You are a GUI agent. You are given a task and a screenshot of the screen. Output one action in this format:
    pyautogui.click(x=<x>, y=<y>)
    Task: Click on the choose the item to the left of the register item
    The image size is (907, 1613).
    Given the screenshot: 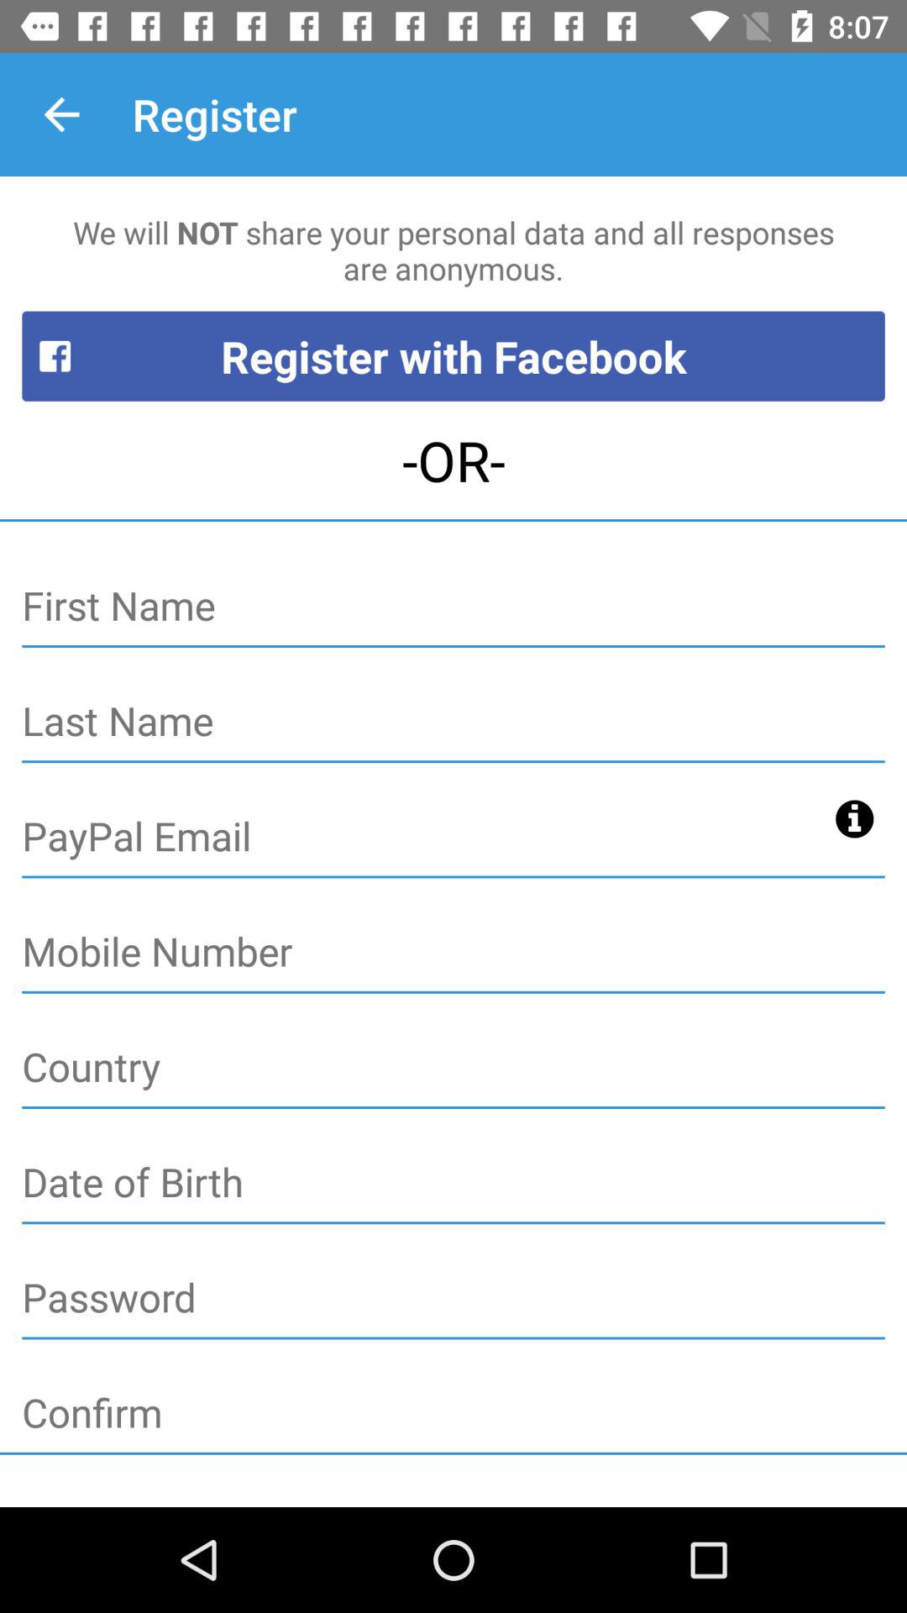 What is the action you would take?
    pyautogui.click(x=61, y=114)
    